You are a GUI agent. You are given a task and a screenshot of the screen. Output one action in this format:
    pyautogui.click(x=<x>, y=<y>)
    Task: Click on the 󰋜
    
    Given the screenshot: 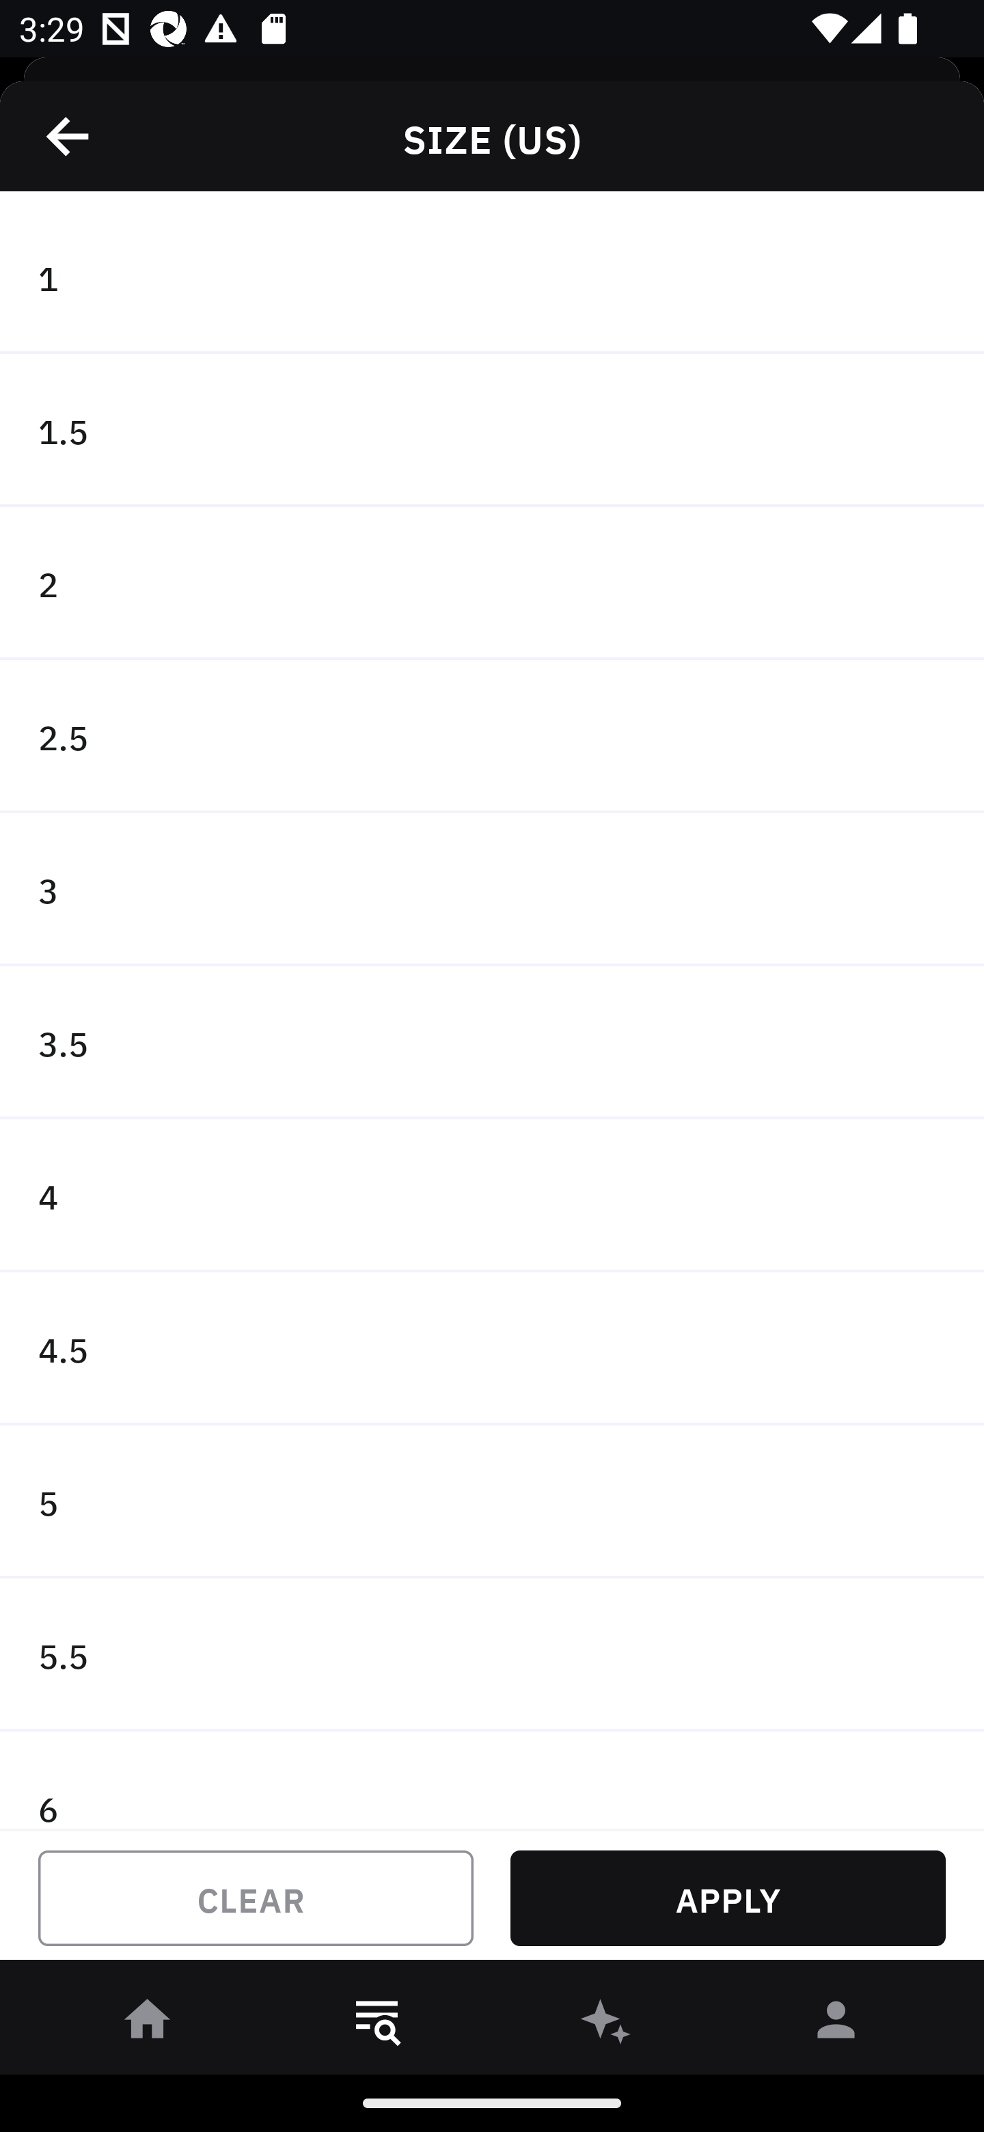 What is the action you would take?
    pyautogui.click(x=148, y=2024)
    